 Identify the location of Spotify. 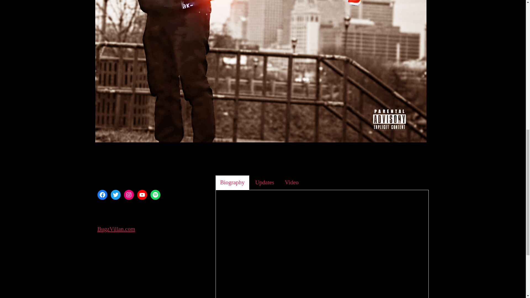
(155, 195).